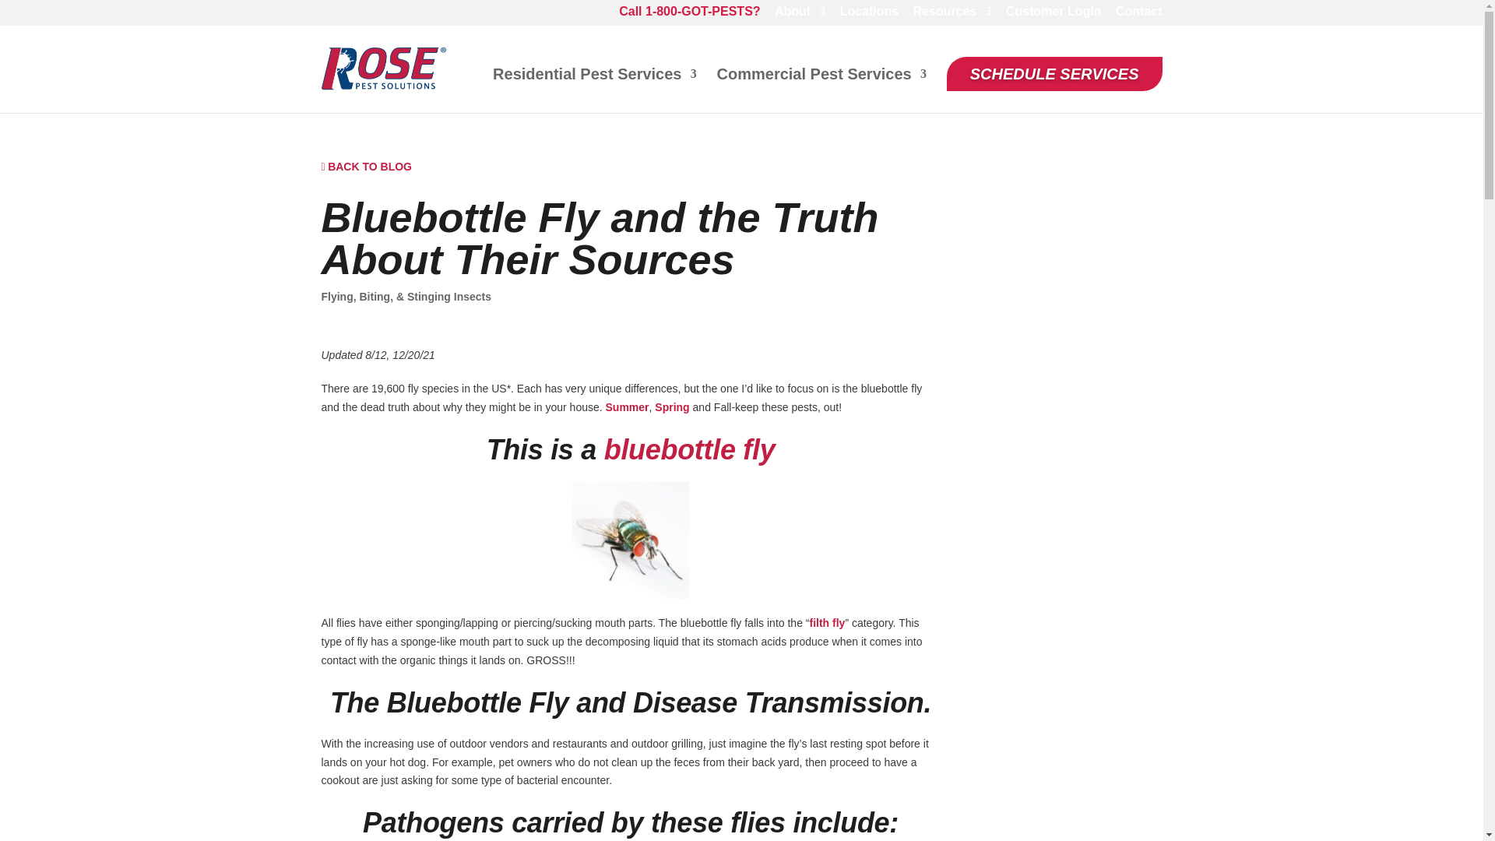 The image size is (1495, 841). I want to click on Resources, so click(953, 16).